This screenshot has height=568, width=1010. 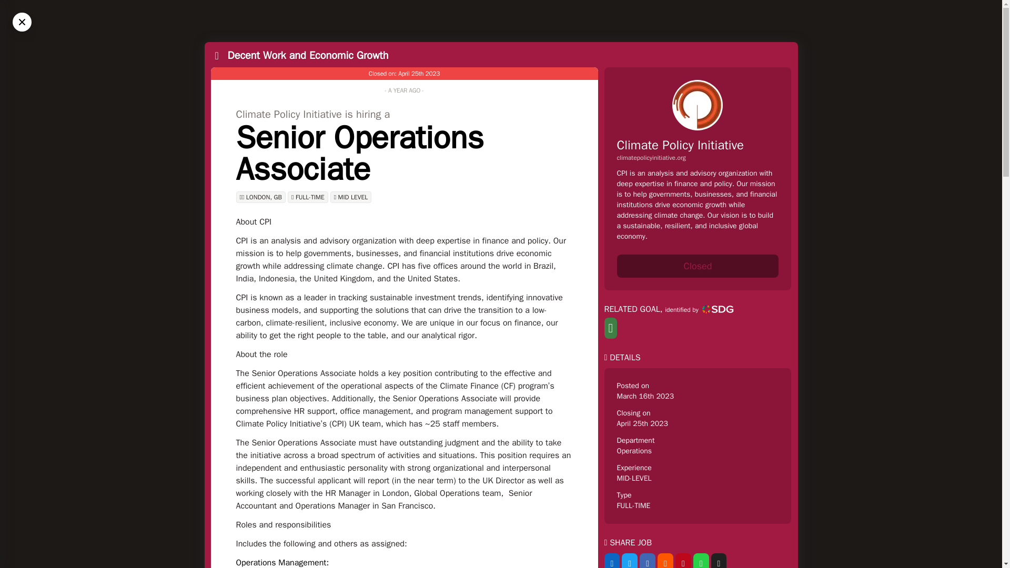 I want to click on Operations, so click(x=633, y=451).